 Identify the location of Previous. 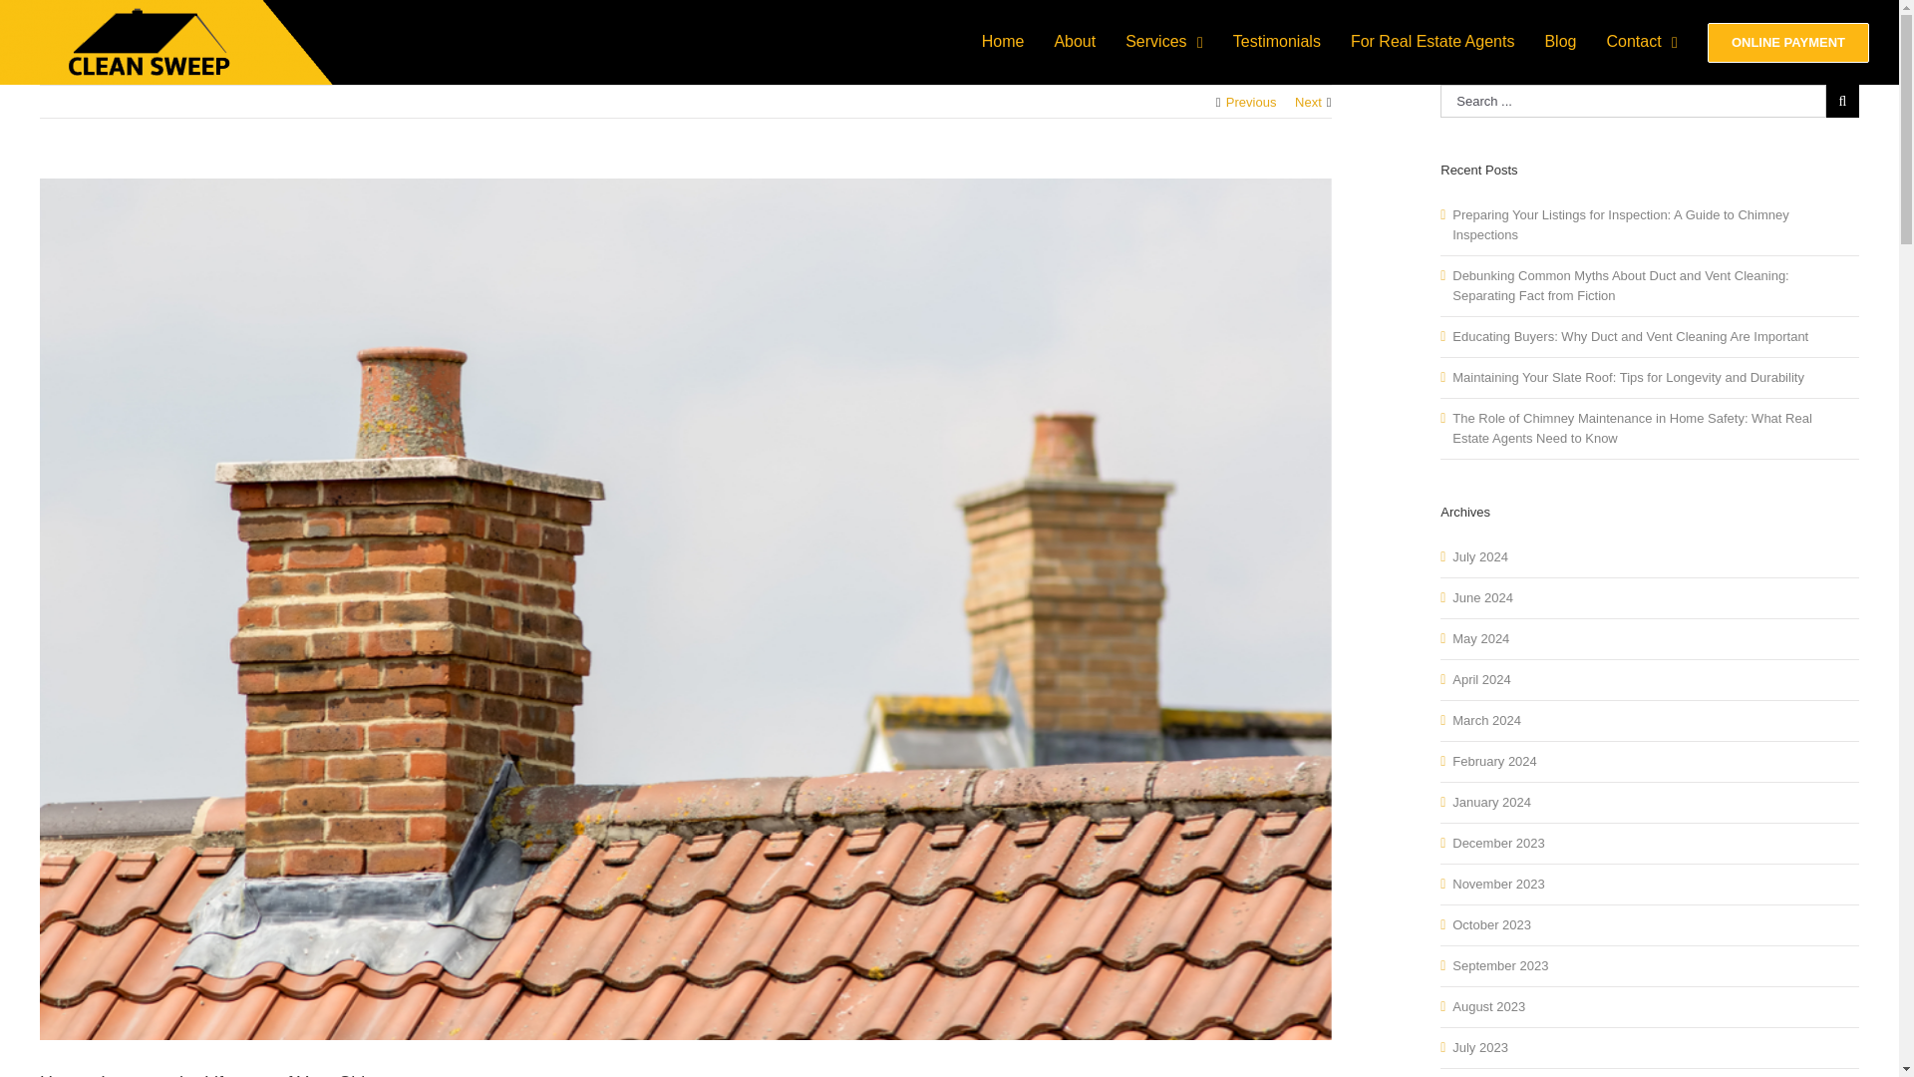
(1251, 102).